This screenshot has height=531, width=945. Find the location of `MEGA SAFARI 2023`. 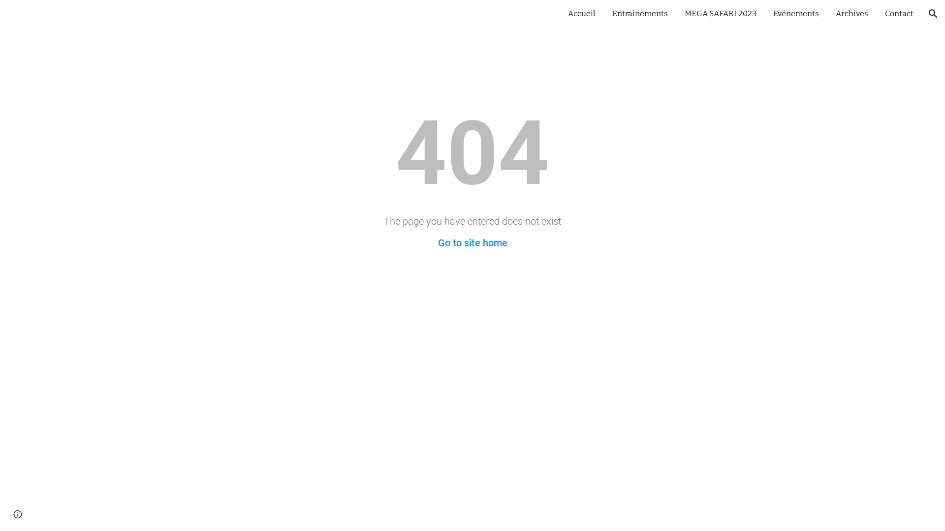

MEGA SAFARI 2023 is located at coordinates (721, 14).